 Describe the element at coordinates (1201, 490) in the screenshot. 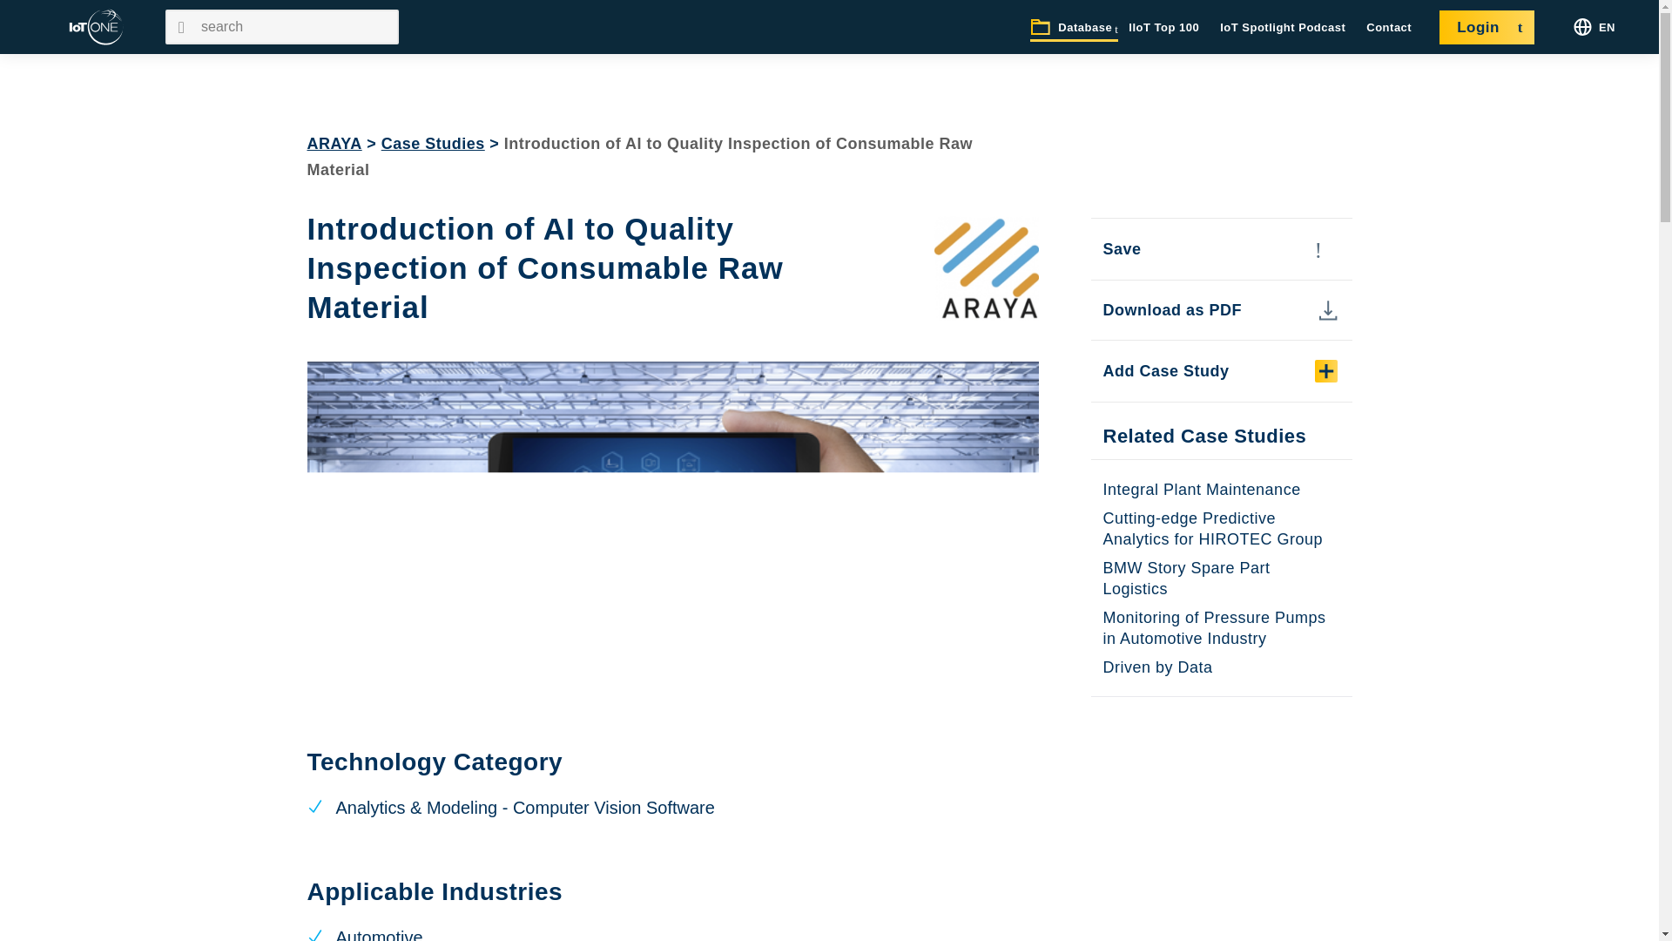

I see `Integral Plant Maintenance` at that location.